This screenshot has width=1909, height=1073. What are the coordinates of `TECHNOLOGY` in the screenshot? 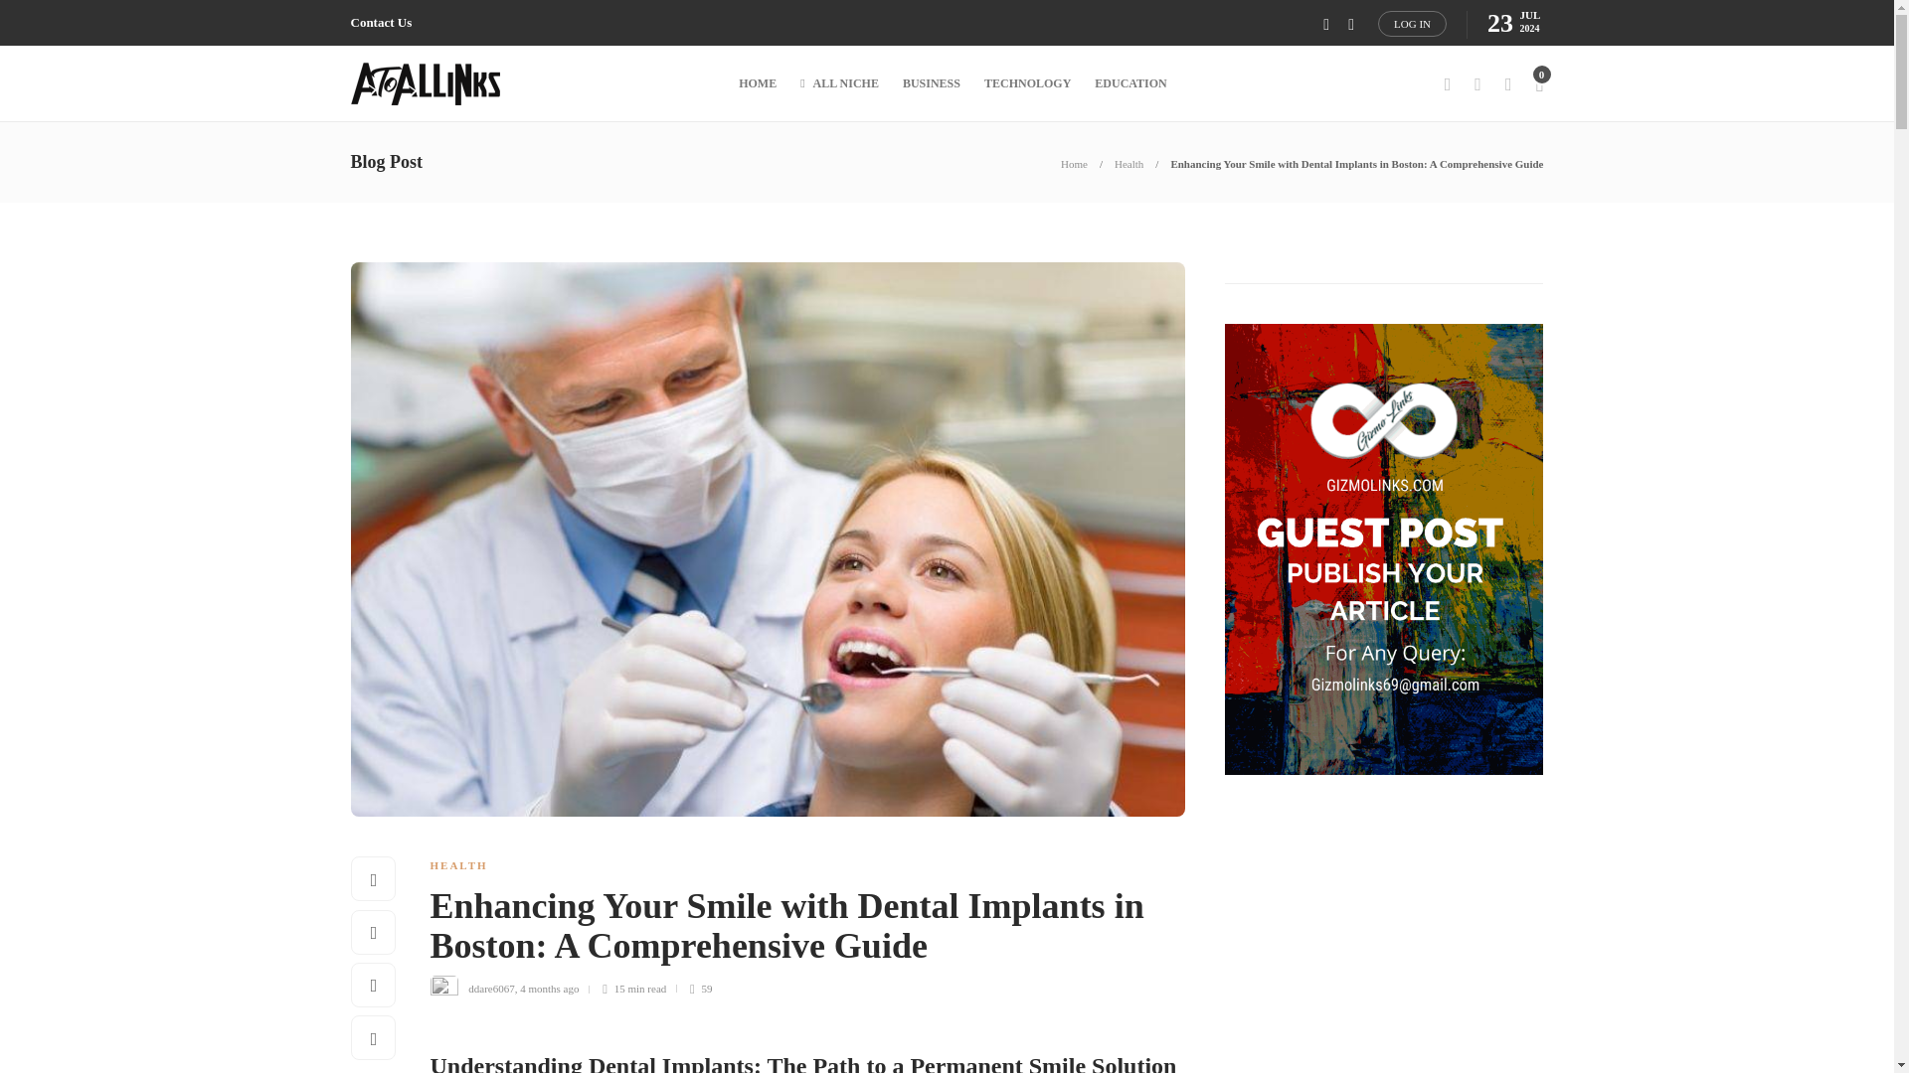 It's located at (1028, 83).